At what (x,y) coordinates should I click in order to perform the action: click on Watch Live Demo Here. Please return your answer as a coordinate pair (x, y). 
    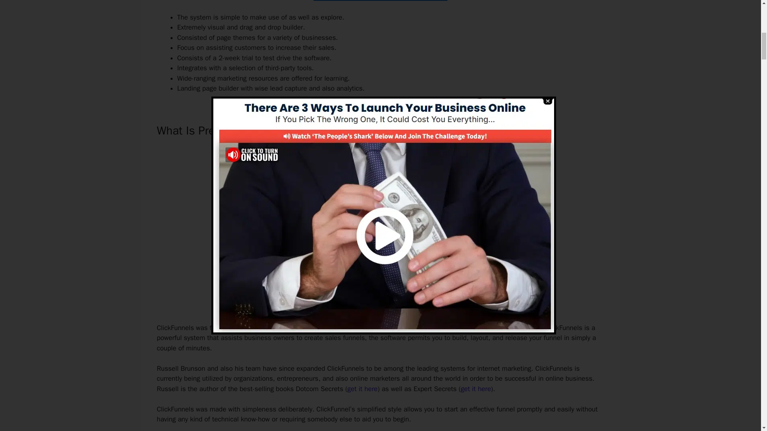
    Looking at the image, I should click on (380, 300).